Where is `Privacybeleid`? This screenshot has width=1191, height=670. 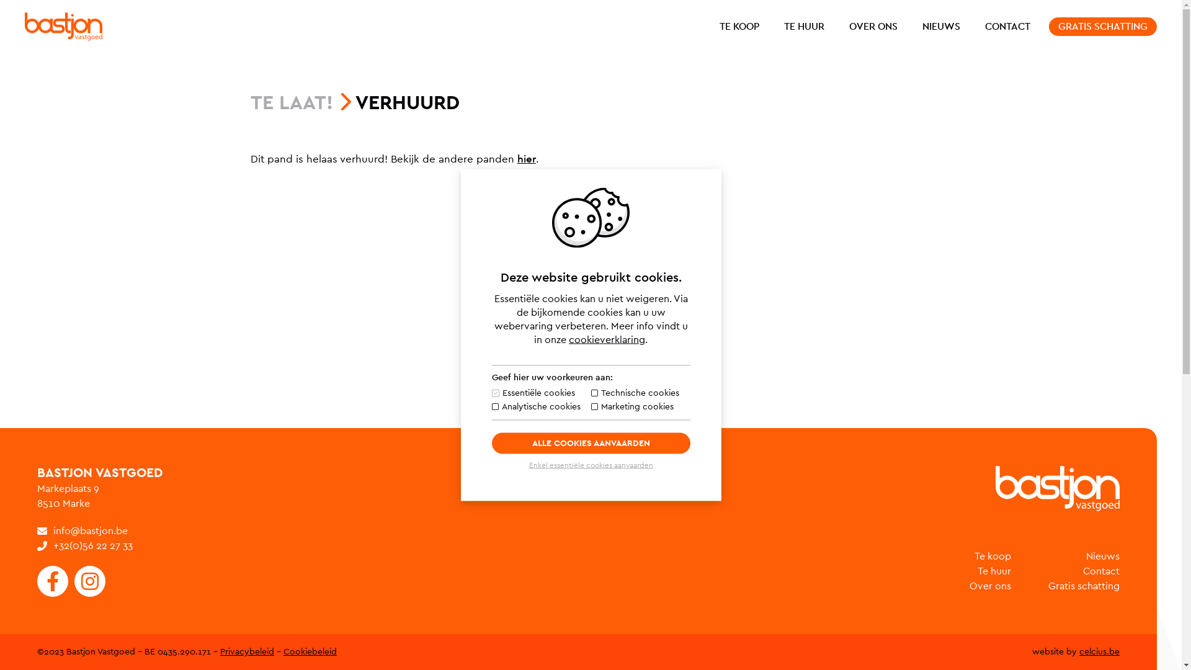 Privacybeleid is located at coordinates (247, 652).